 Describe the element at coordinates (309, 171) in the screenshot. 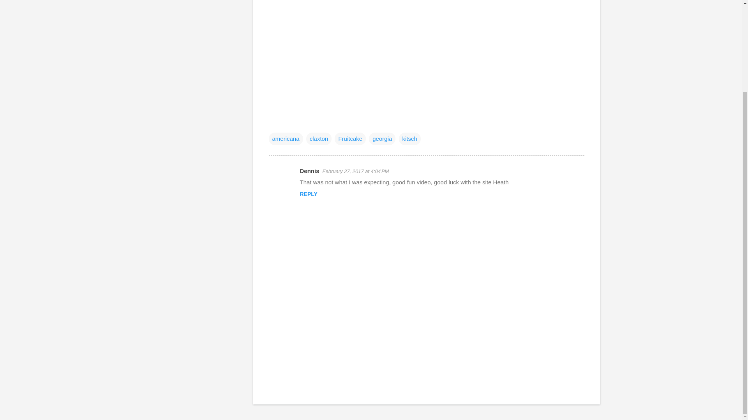

I see `Dennis` at that location.